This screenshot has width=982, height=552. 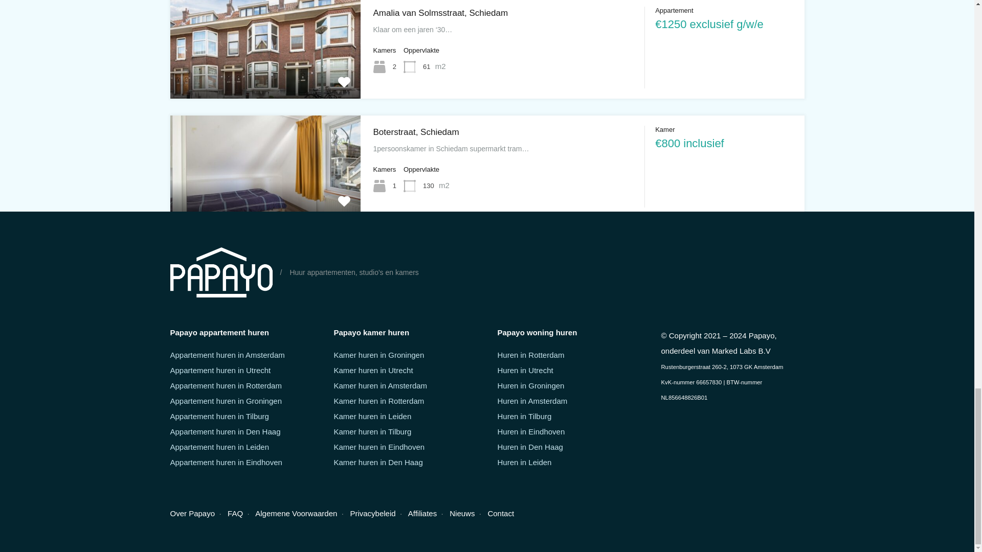 I want to click on Appartement huren in Den Haag, so click(x=225, y=431).